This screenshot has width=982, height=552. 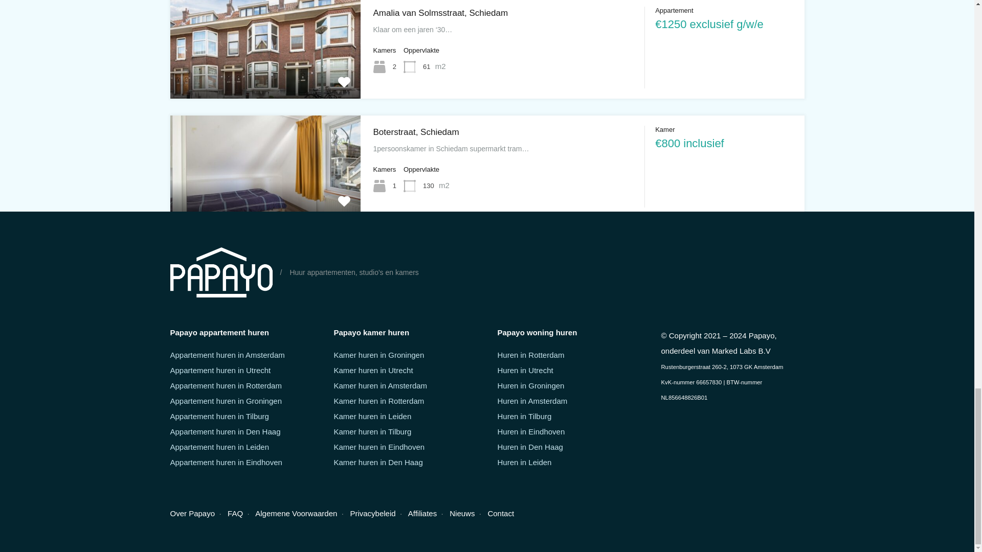 I want to click on Appartement huren in Den Haag, so click(x=225, y=431).